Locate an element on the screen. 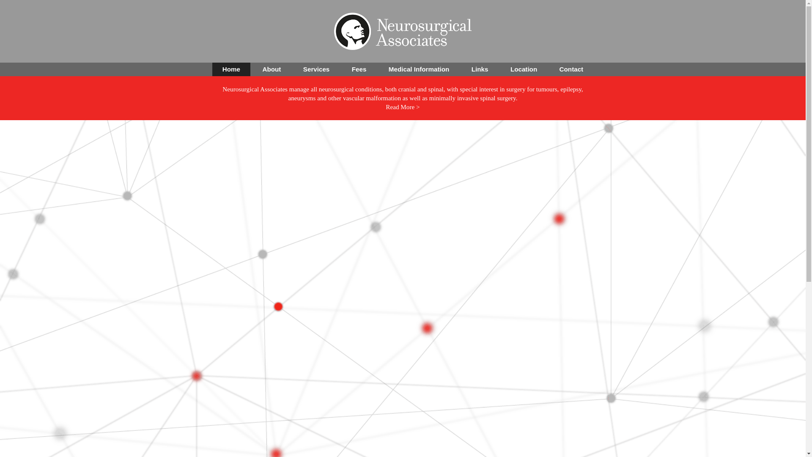 The height and width of the screenshot is (457, 812). Home is located at coordinates (231, 69).